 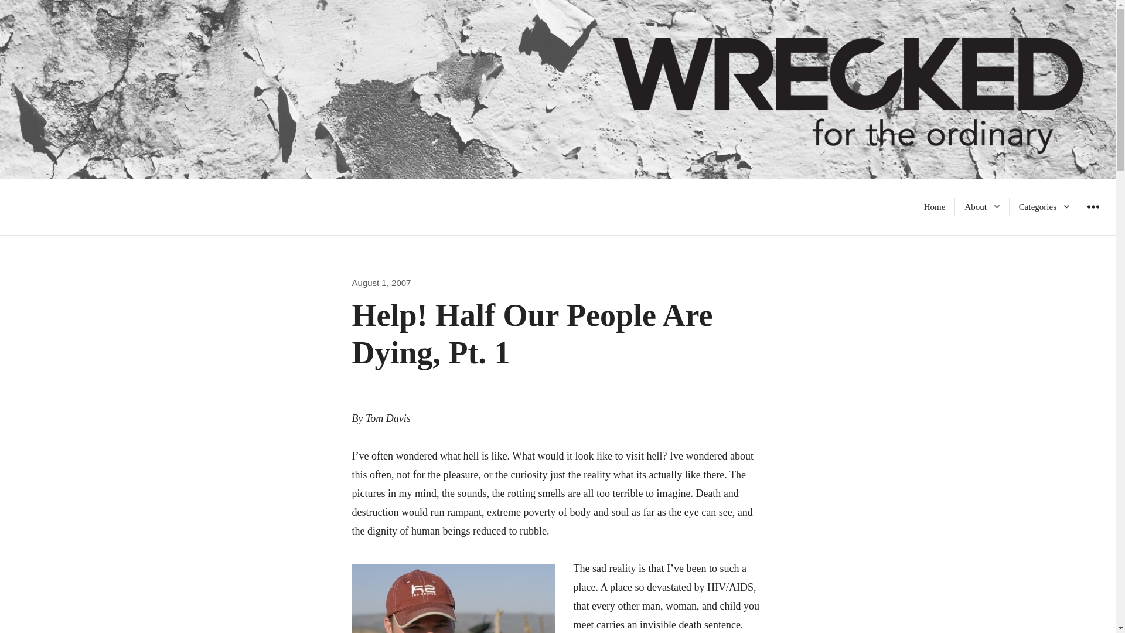 I want to click on Categories, so click(x=1044, y=206).